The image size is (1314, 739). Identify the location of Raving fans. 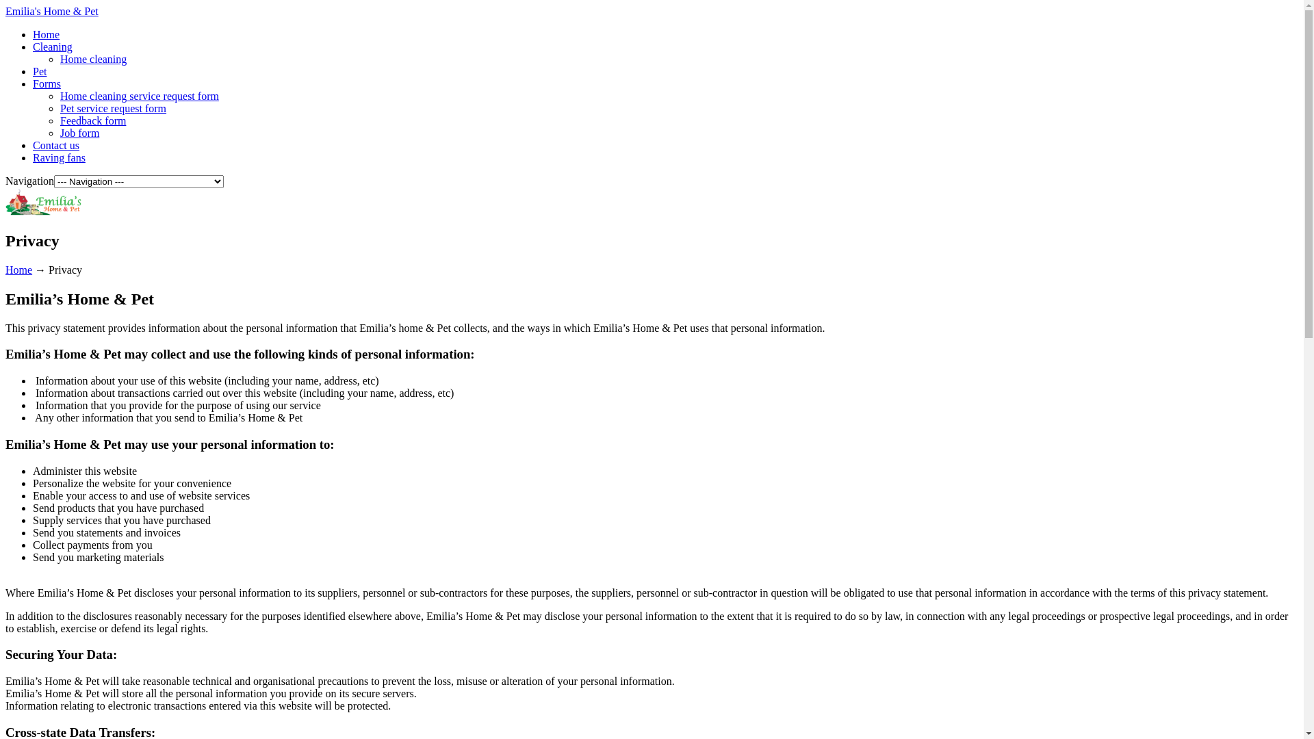
(59, 157).